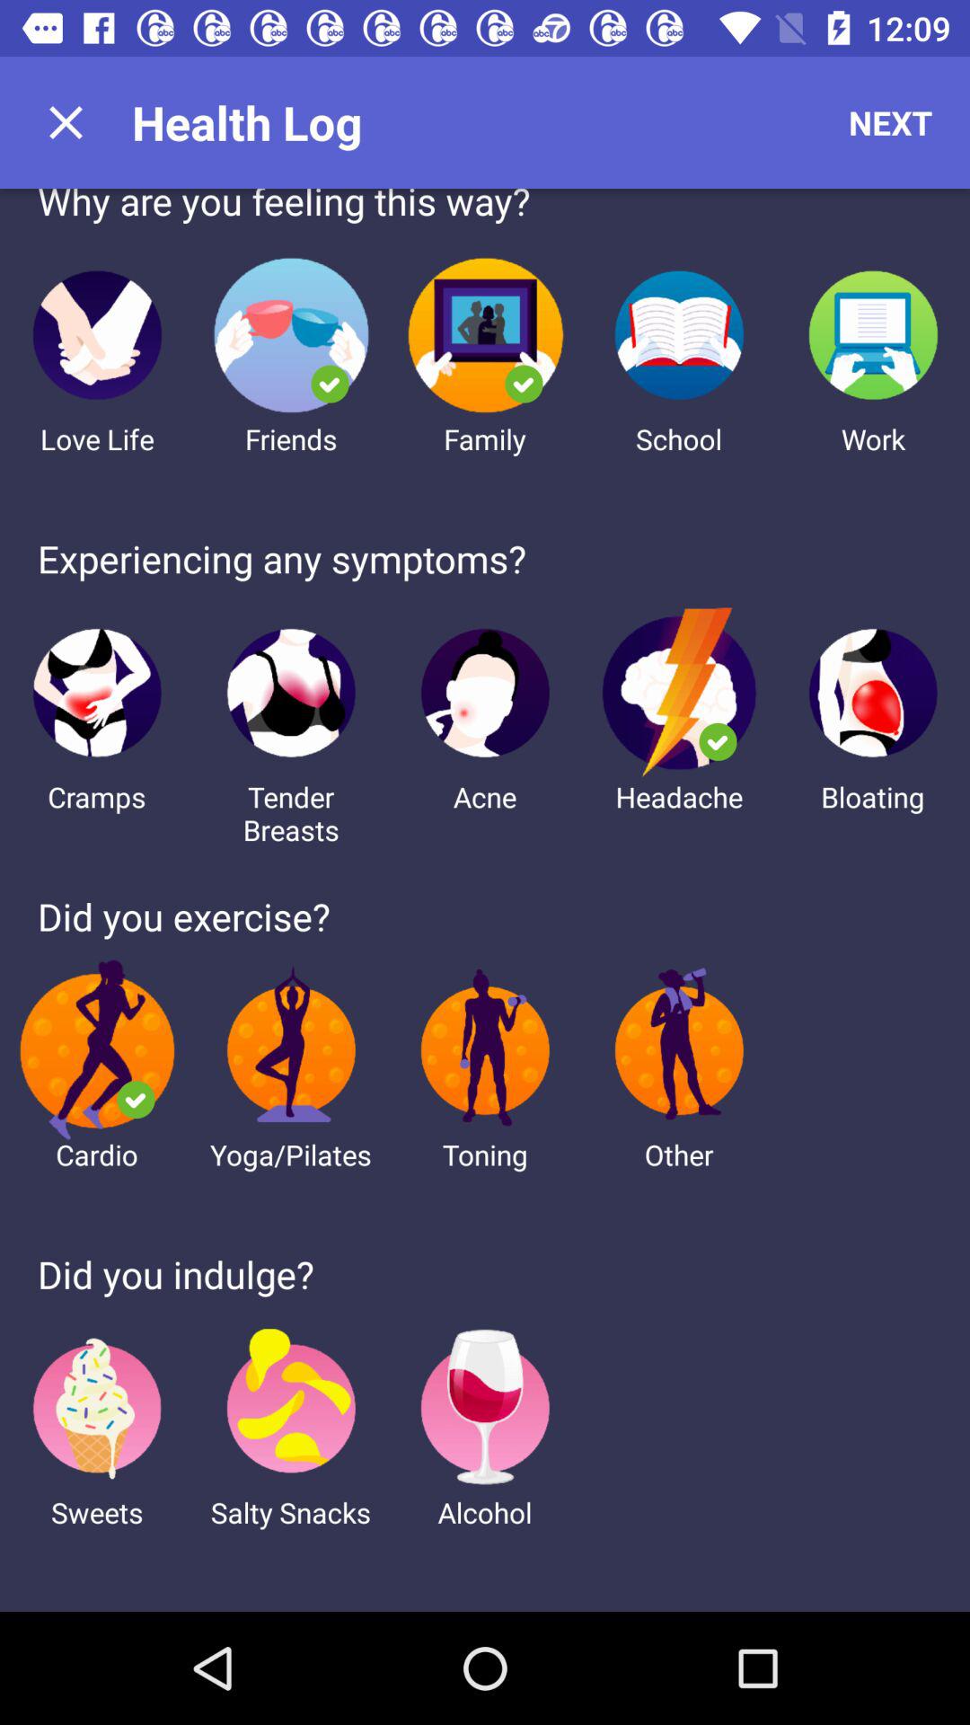 The height and width of the screenshot is (1725, 970). Describe the element at coordinates (679, 692) in the screenshot. I see `go above headache` at that location.